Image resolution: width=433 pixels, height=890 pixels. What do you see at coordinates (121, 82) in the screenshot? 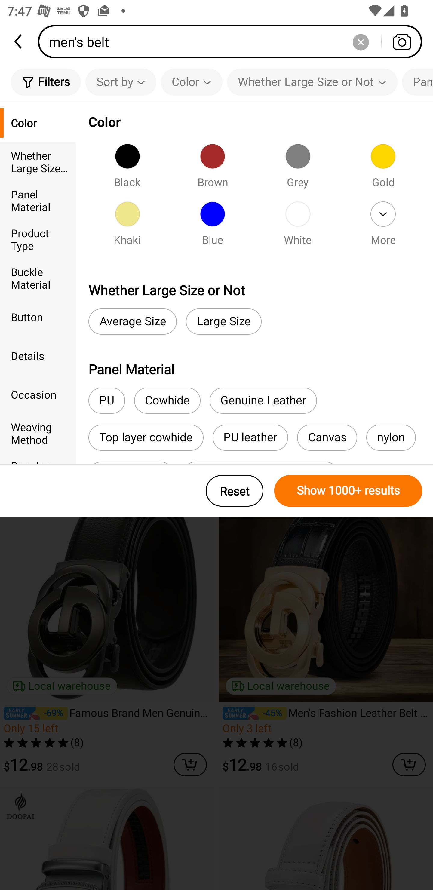
I see `Sort by` at bounding box center [121, 82].